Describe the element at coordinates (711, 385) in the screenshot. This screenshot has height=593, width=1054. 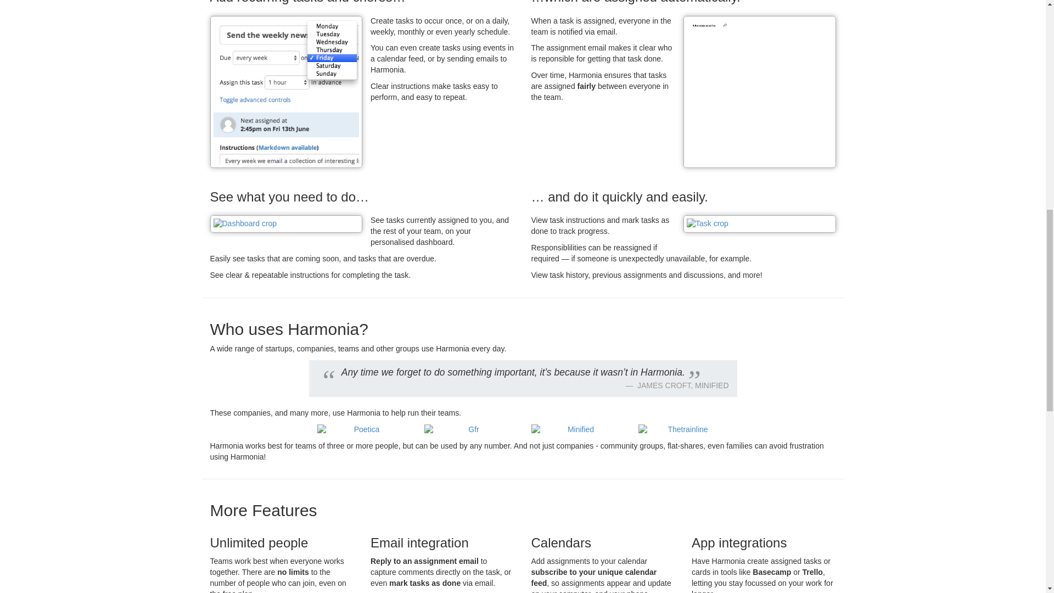
I see `MINIFIED` at that location.